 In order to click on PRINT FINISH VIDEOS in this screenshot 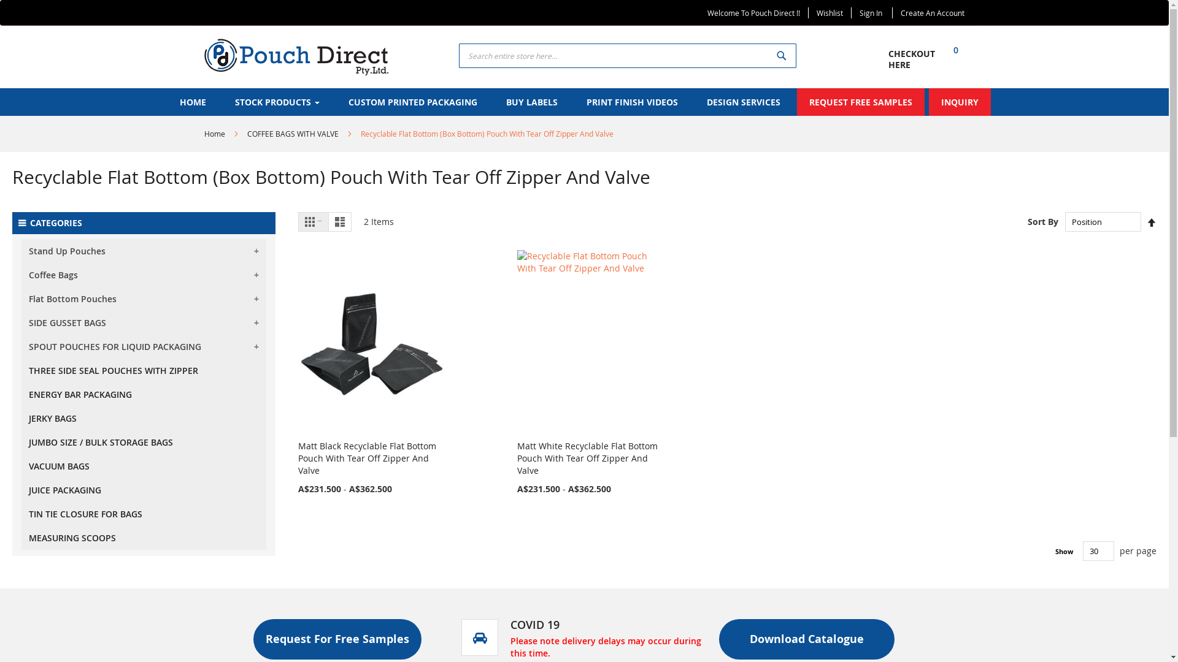, I will do `click(632, 102)`.